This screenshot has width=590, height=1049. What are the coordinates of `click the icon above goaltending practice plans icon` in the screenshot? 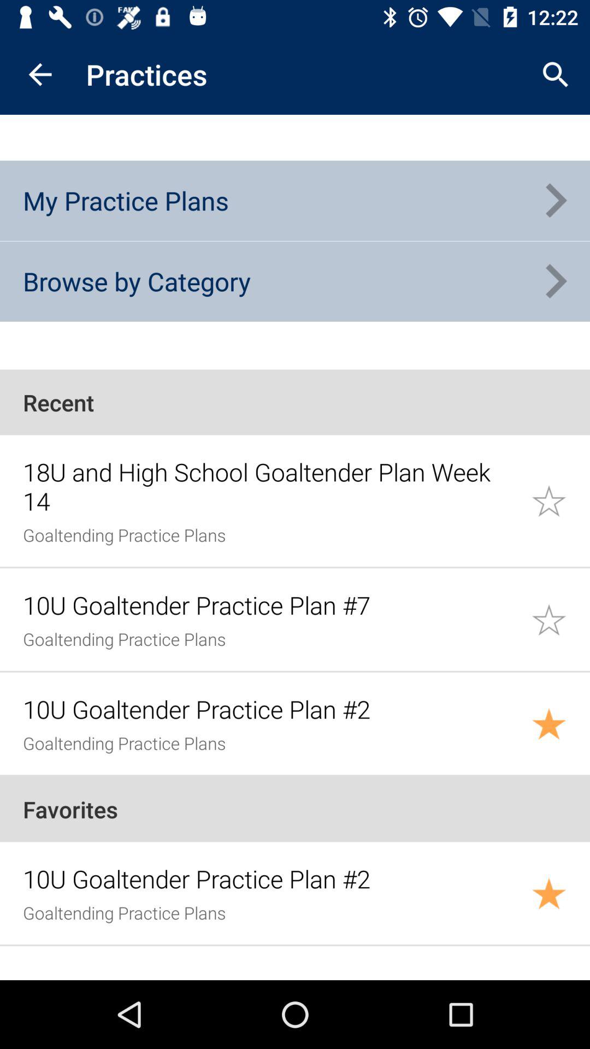 It's located at (271, 486).